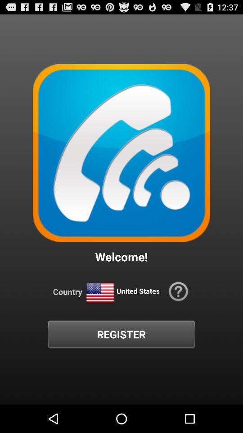 This screenshot has height=433, width=243. I want to click on turn off the item below the welcome! app, so click(100, 293).